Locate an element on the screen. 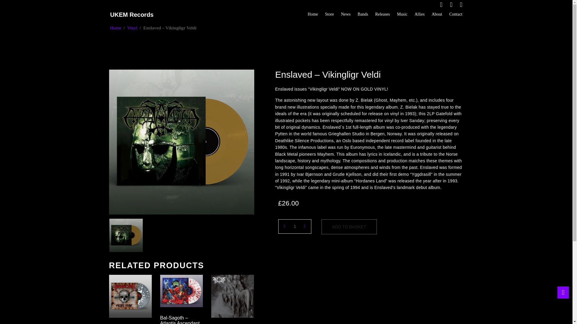 Image resolution: width=577 pixels, height=324 pixels. Bands is located at coordinates (363, 14).